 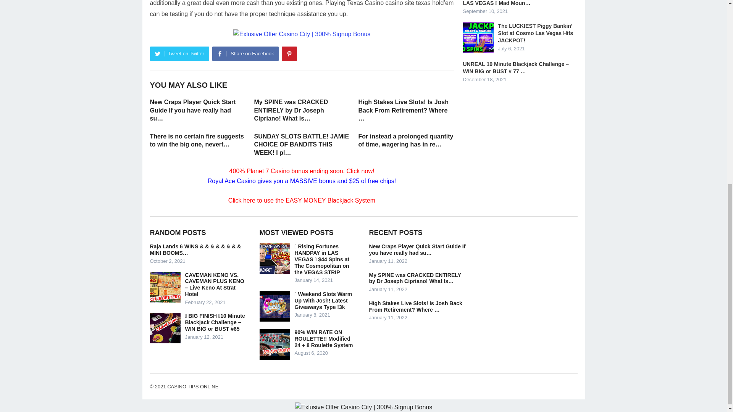 I want to click on Pinterest, so click(x=289, y=53).